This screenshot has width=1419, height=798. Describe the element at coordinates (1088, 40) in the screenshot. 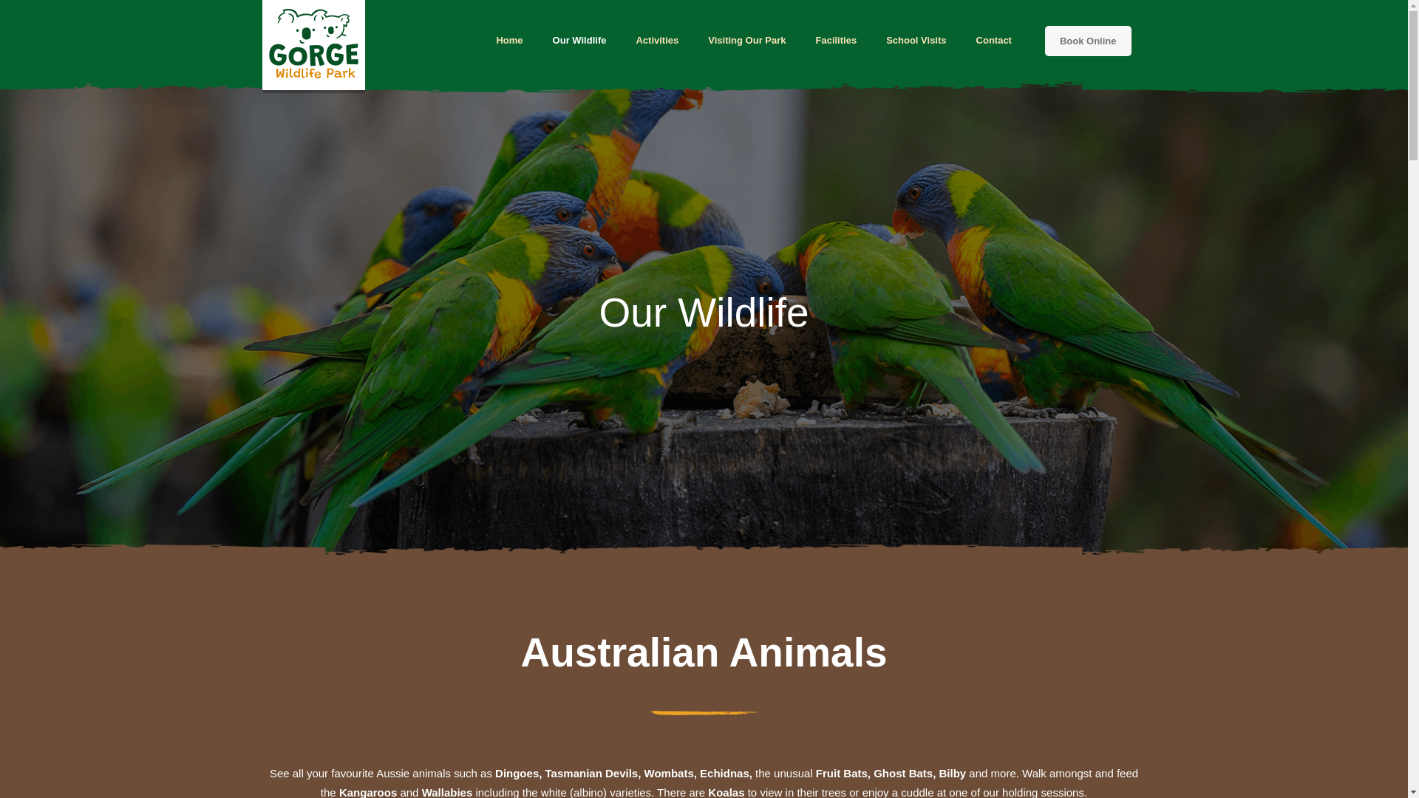

I see `Book Online` at that location.